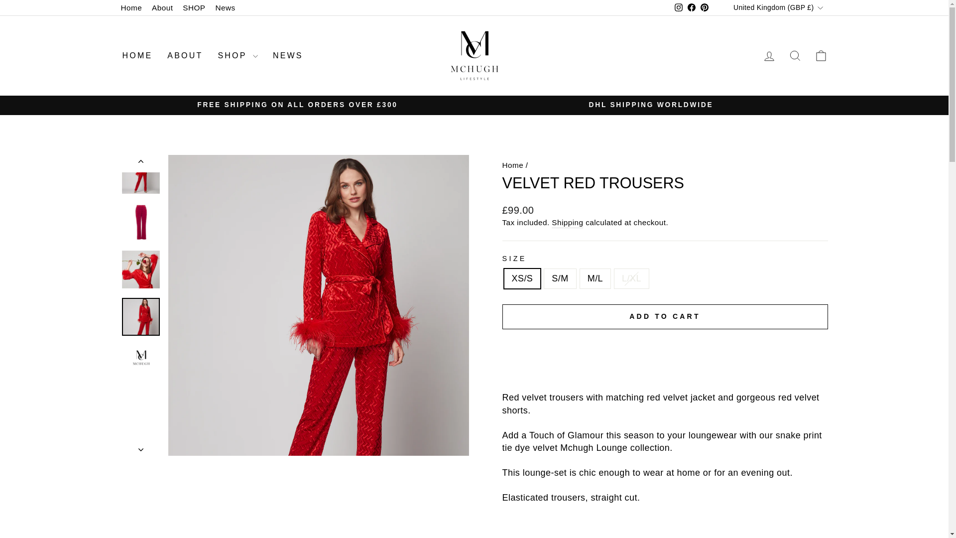 The image size is (956, 538). I want to click on Back to the frontpage, so click(512, 165).